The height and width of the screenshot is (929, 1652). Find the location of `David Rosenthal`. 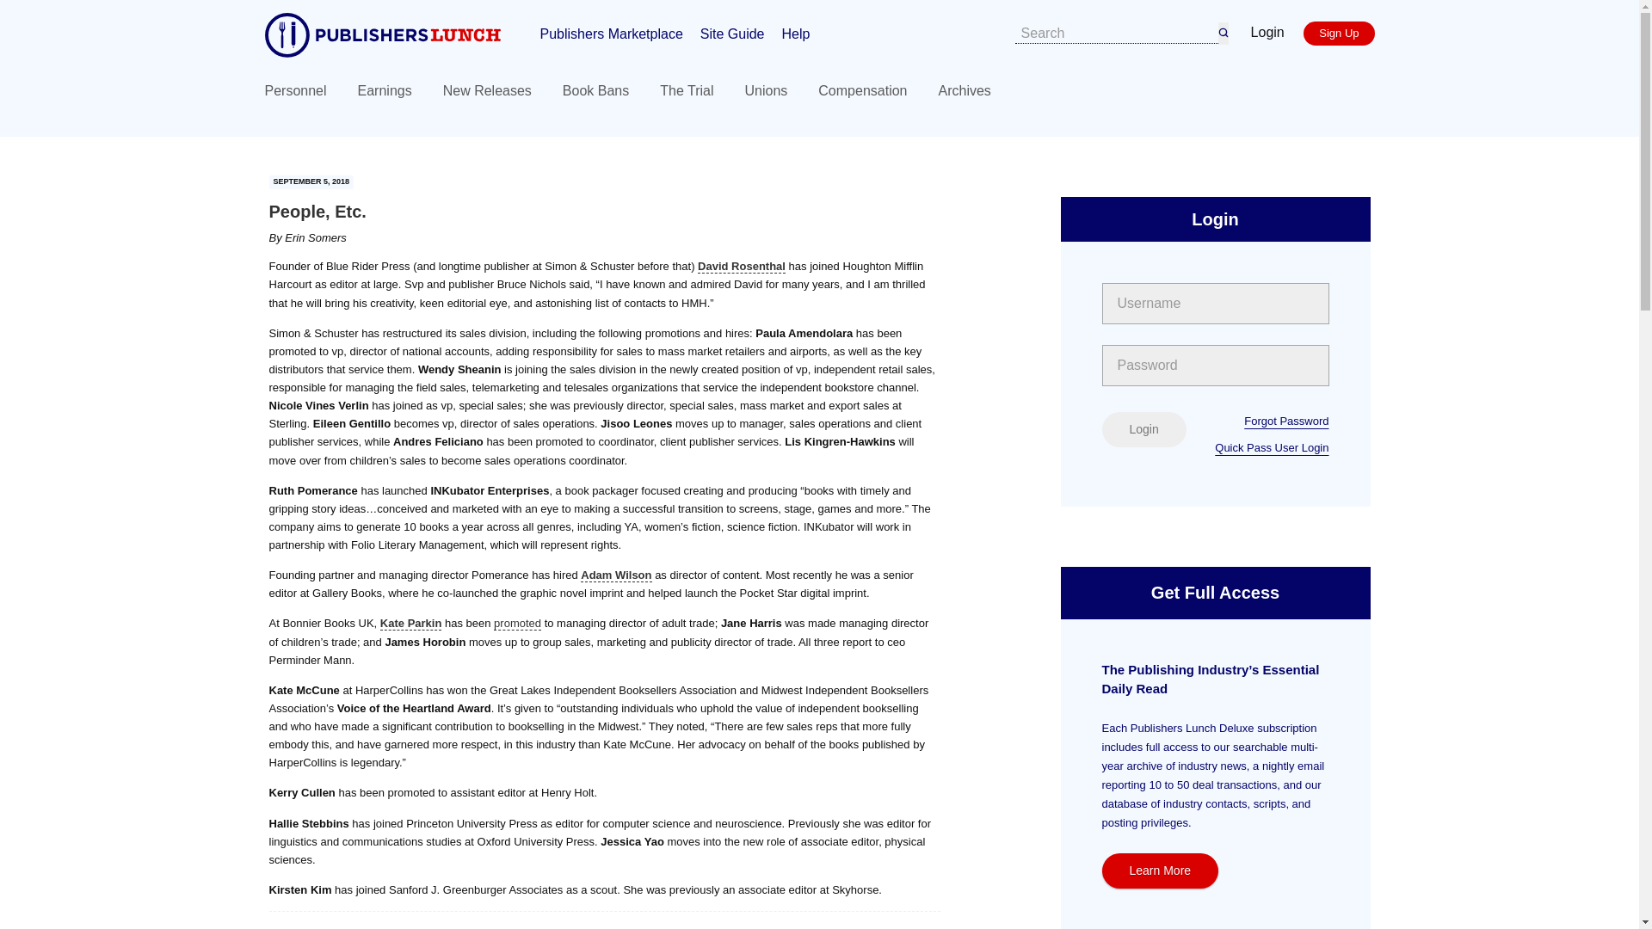

David Rosenthal is located at coordinates (742, 267).